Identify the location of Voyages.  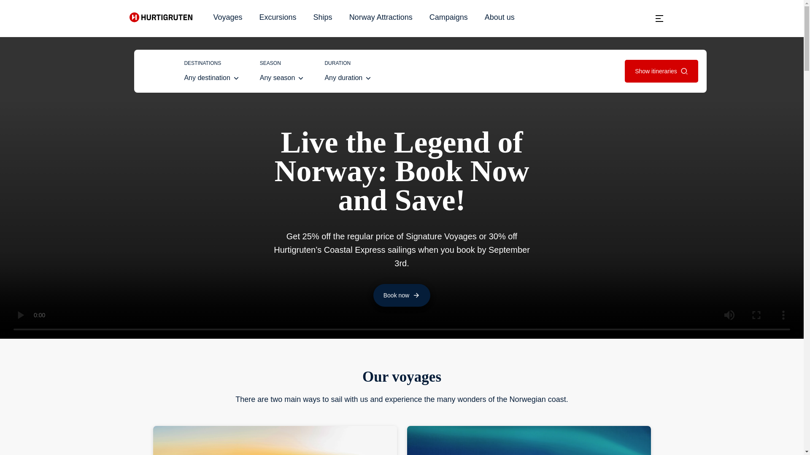
(212, 71).